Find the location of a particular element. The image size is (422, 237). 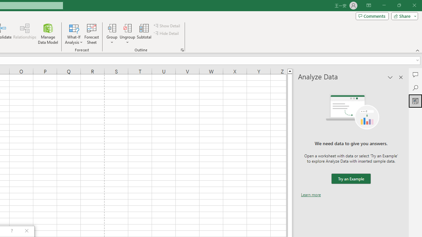

Analyze Data is located at coordinates (415, 101).